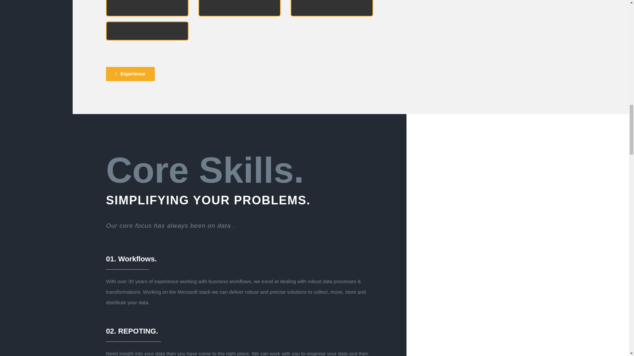 This screenshot has width=634, height=356. What do you see at coordinates (332, 38) in the screenshot?
I see `Website` at bounding box center [332, 38].